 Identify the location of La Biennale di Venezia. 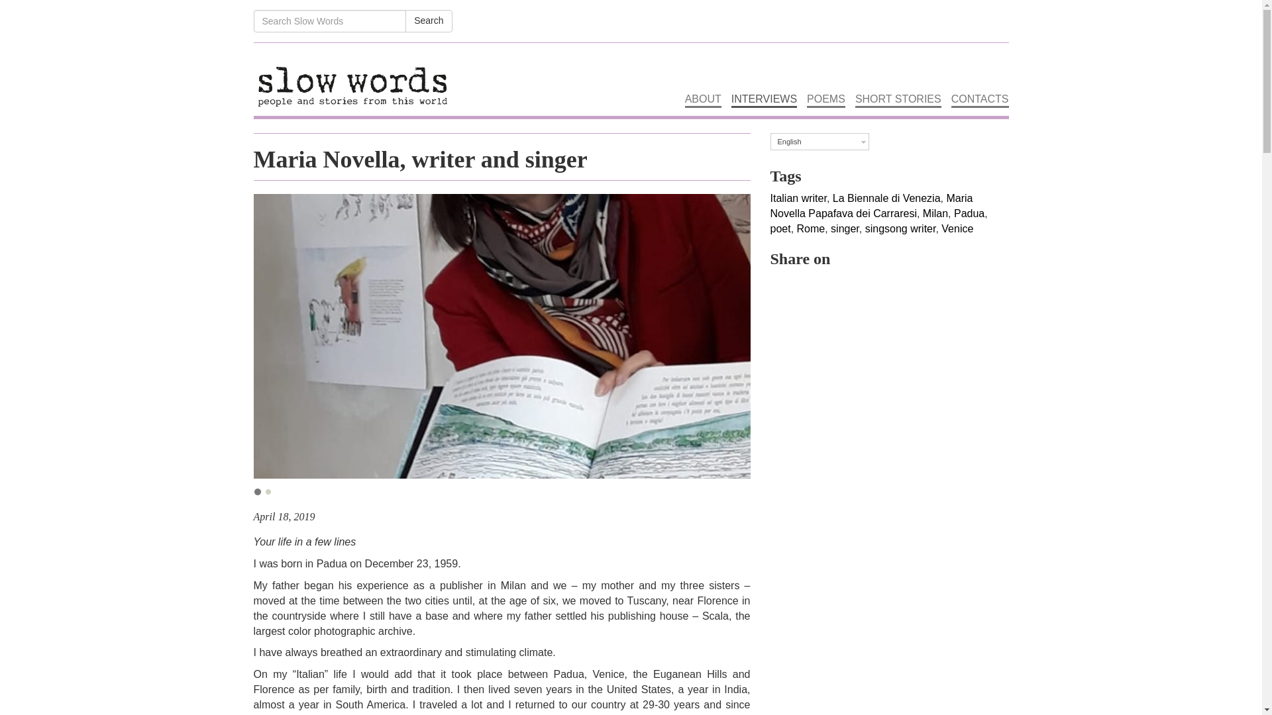
(886, 197).